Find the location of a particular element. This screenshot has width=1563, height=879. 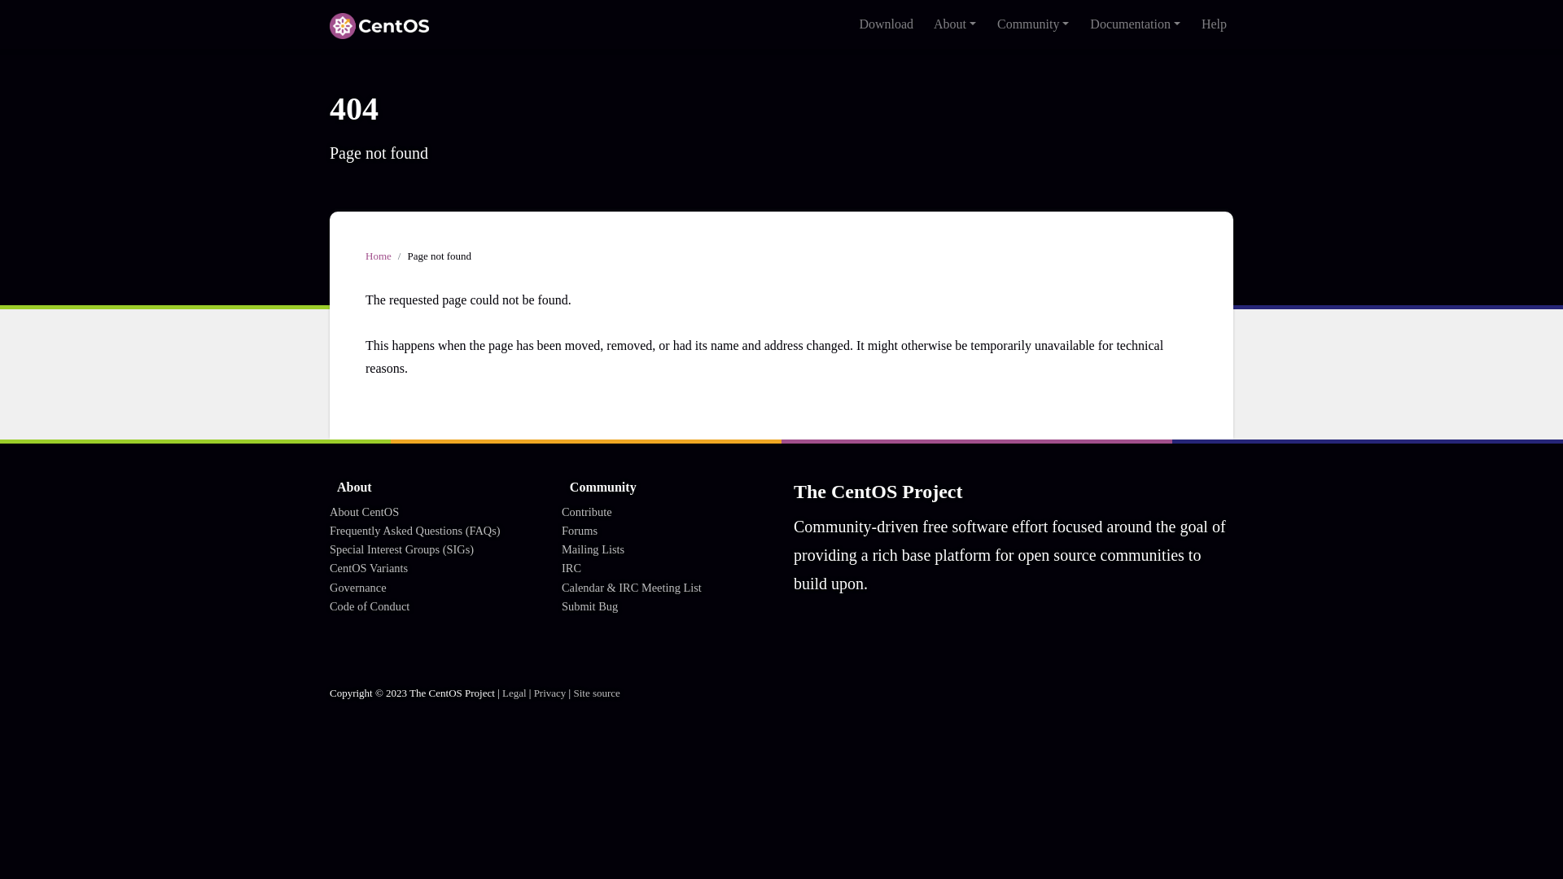

Documentation is located at coordinates (80, 130).